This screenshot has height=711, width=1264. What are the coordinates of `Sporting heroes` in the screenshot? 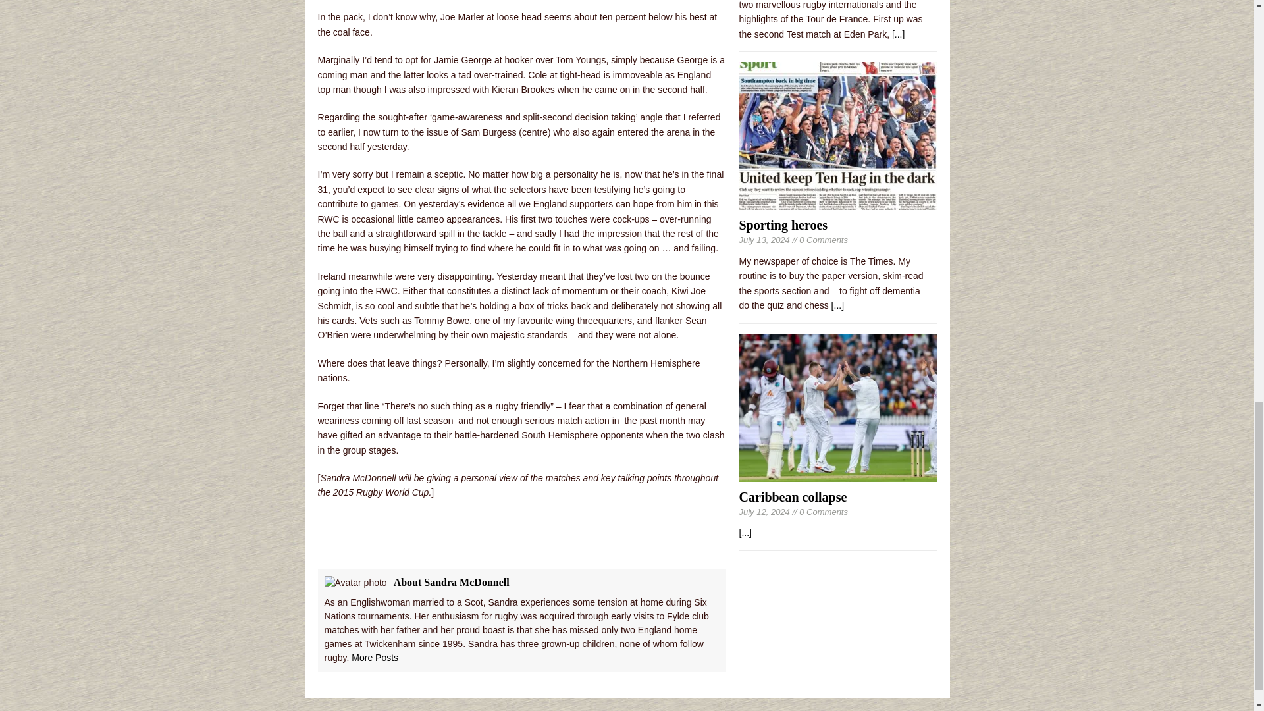 It's located at (837, 203).